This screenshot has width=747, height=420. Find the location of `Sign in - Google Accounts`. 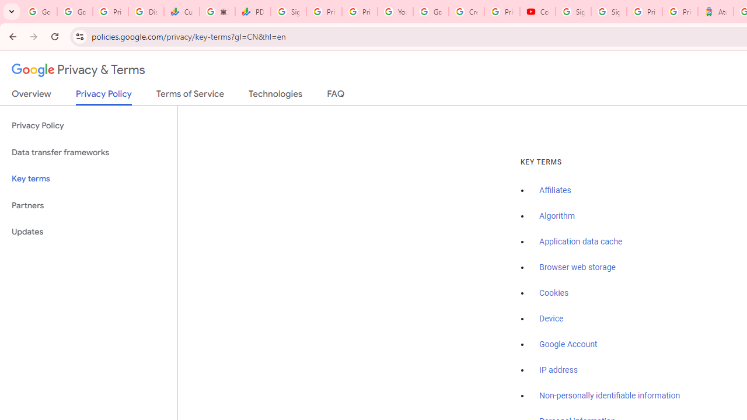

Sign in - Google Accounts is located at coordinates (288, 12).